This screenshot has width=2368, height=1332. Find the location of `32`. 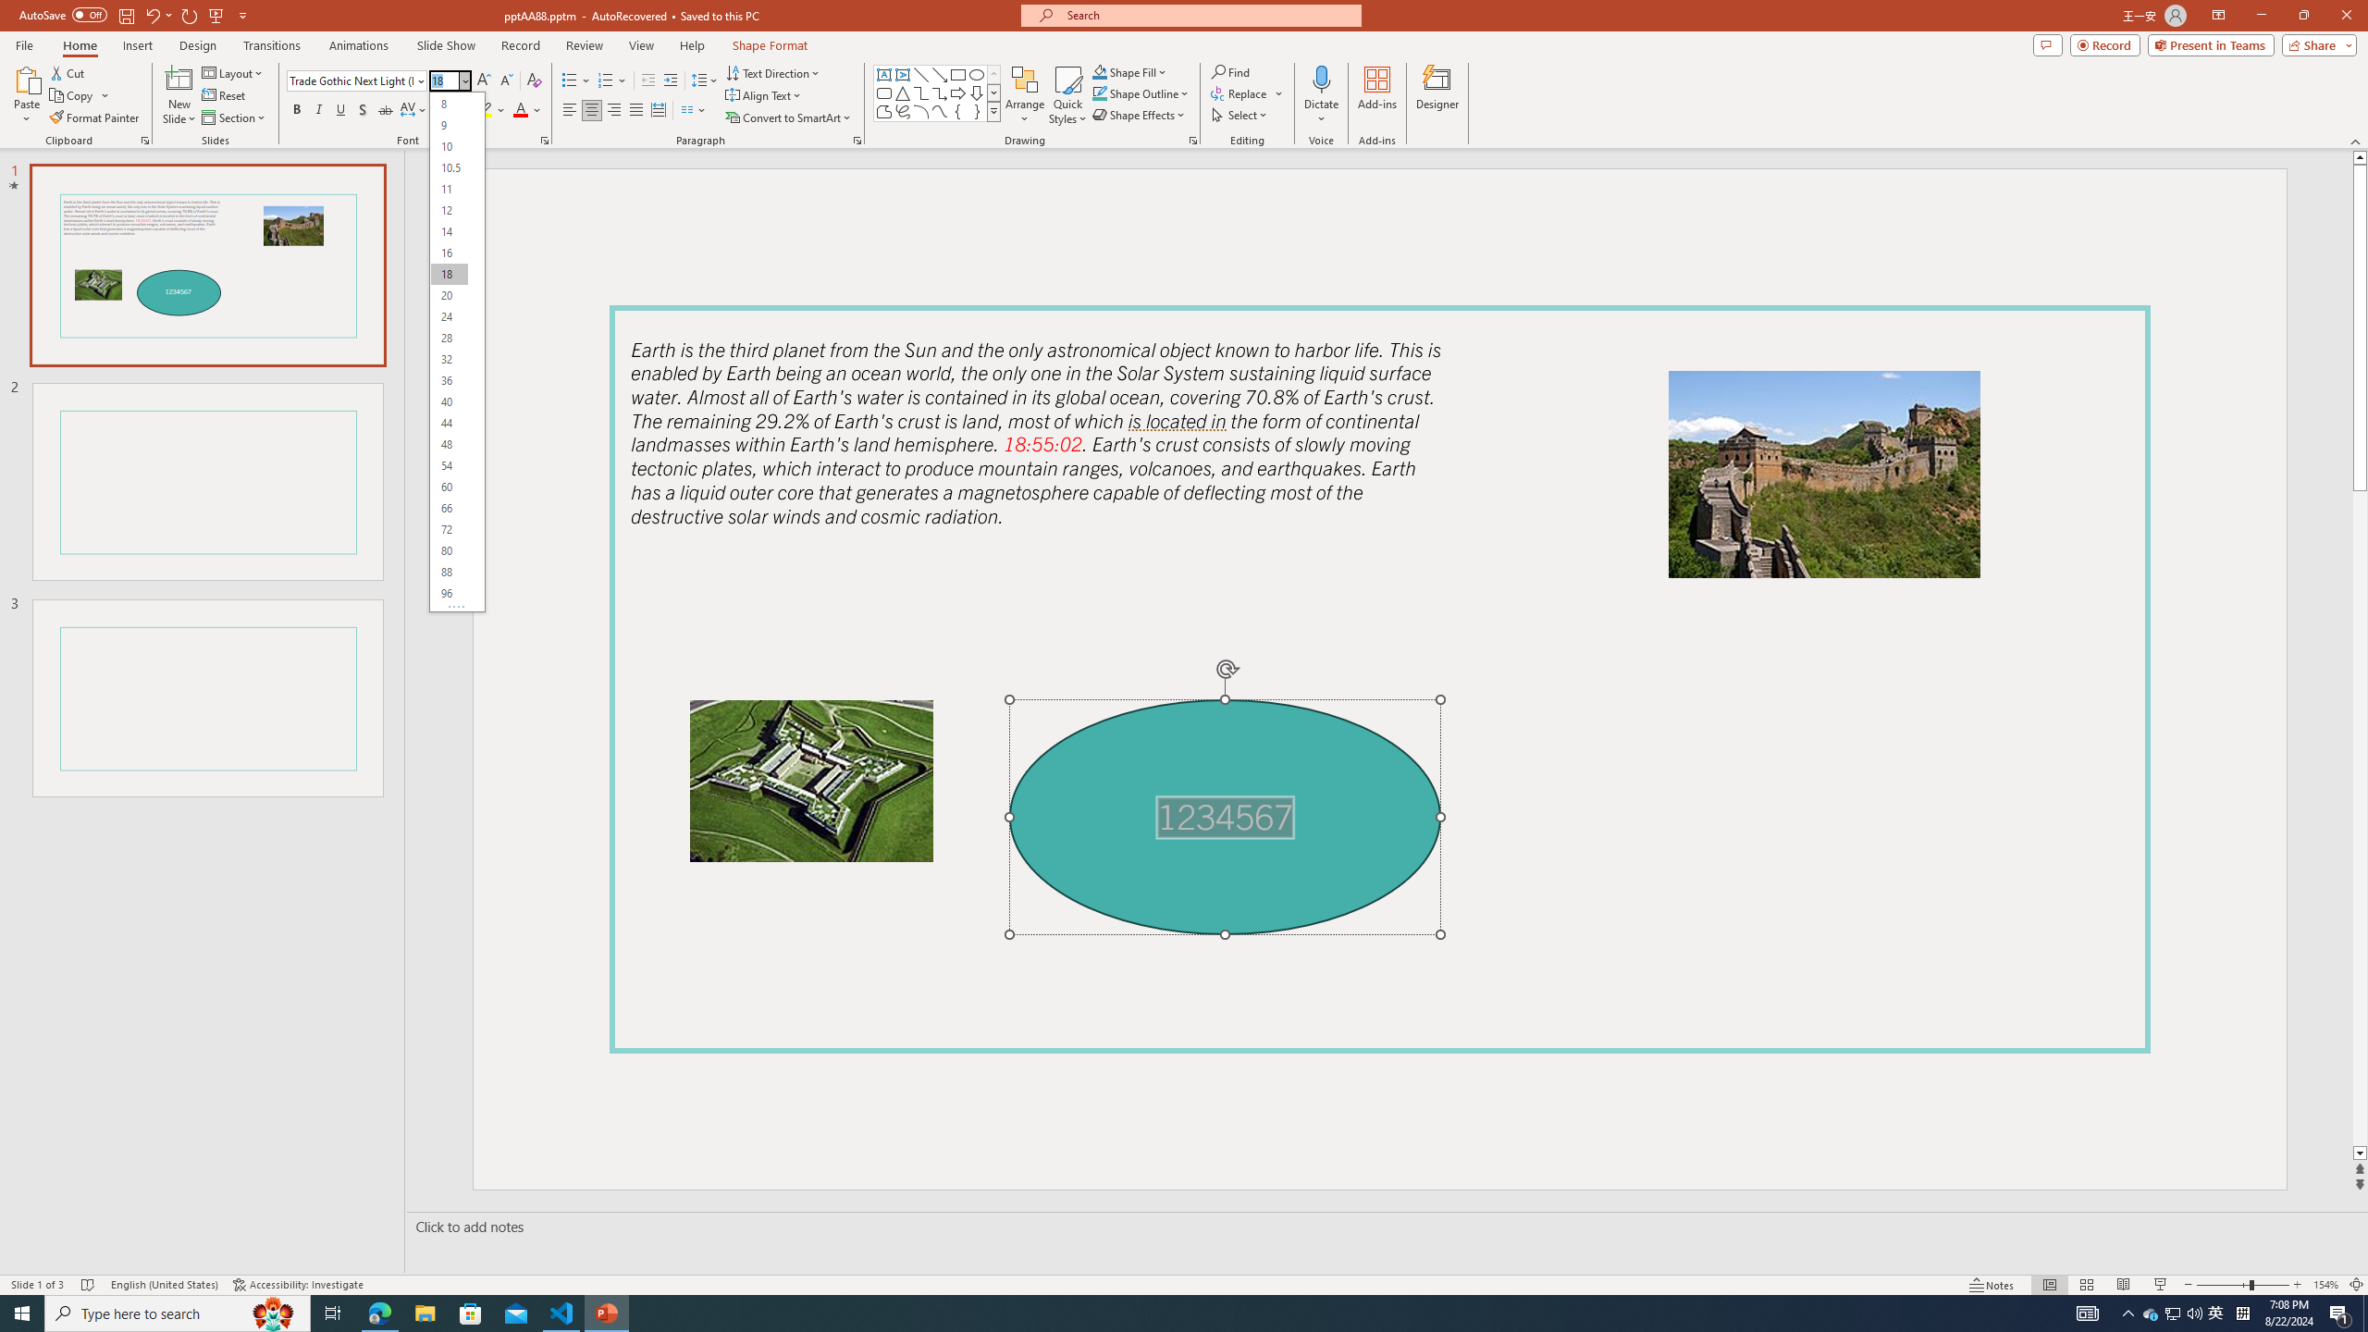

32 is located at coordinates (450, 359).